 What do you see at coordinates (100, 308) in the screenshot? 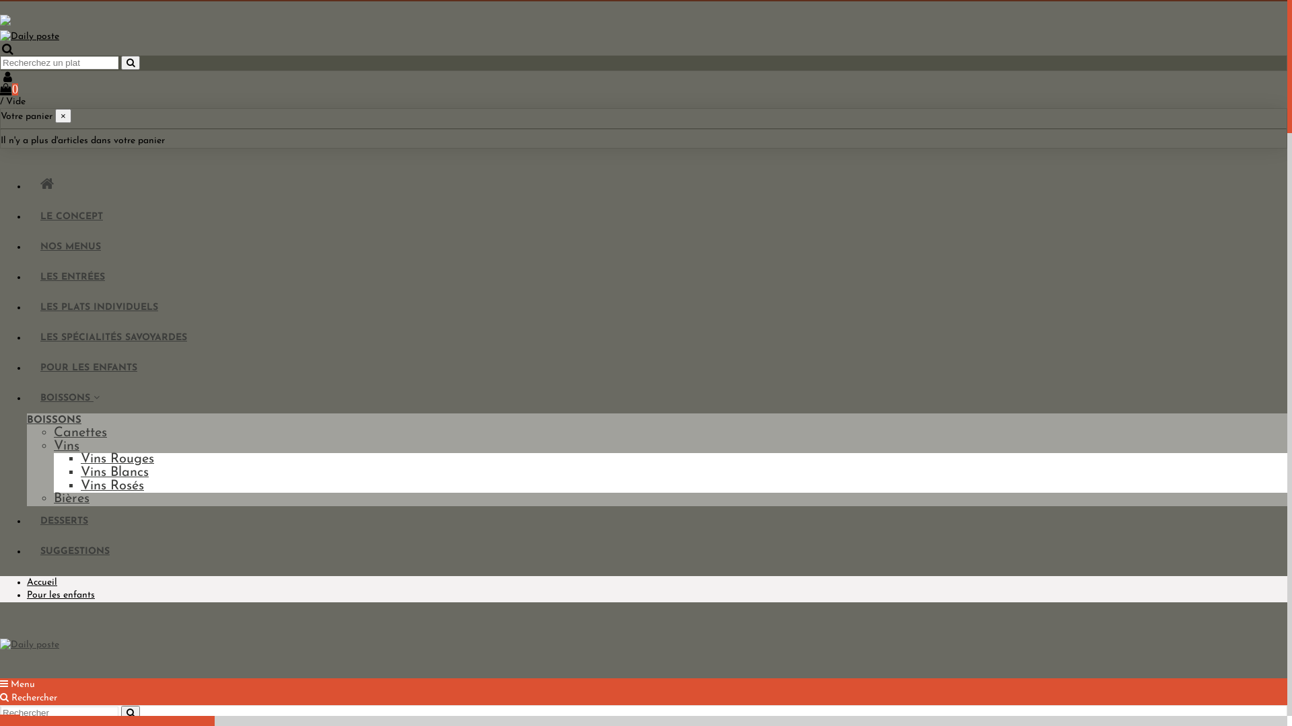
I see `LES PLATS INDIVIDUELS` at bounding box center [100, 308].